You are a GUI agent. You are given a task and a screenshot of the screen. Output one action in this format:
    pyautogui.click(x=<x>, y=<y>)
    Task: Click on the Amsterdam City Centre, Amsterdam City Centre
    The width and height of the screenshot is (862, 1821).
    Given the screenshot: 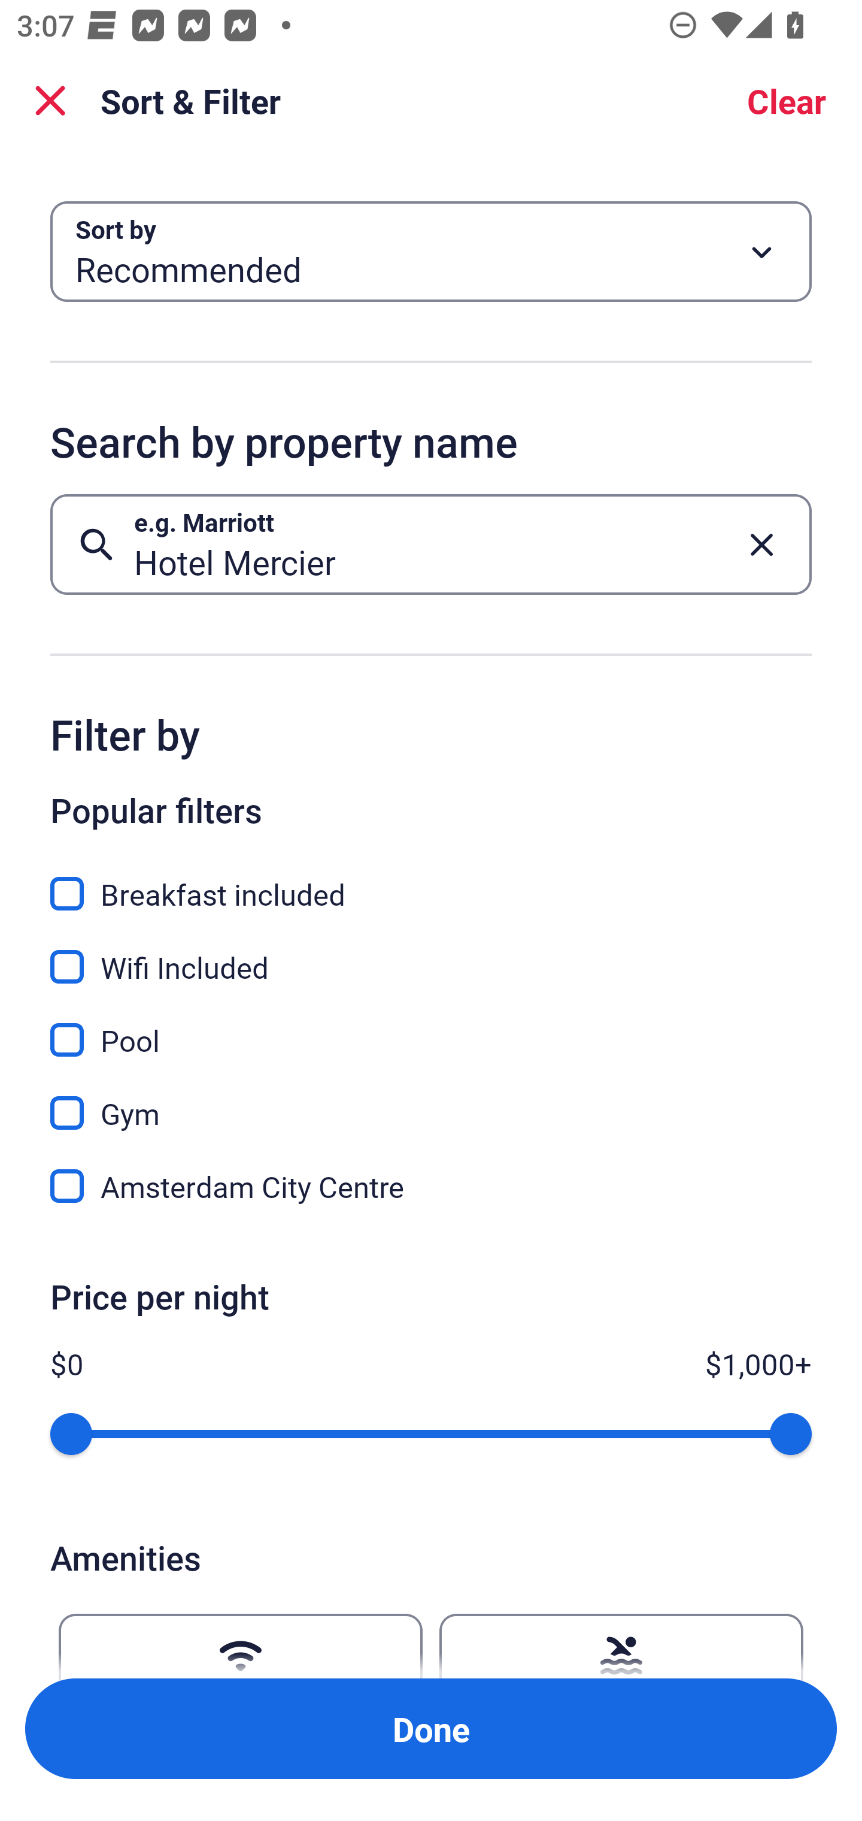 What is the action you would take?
    pyautogui.click(x=431, y=1186)
    